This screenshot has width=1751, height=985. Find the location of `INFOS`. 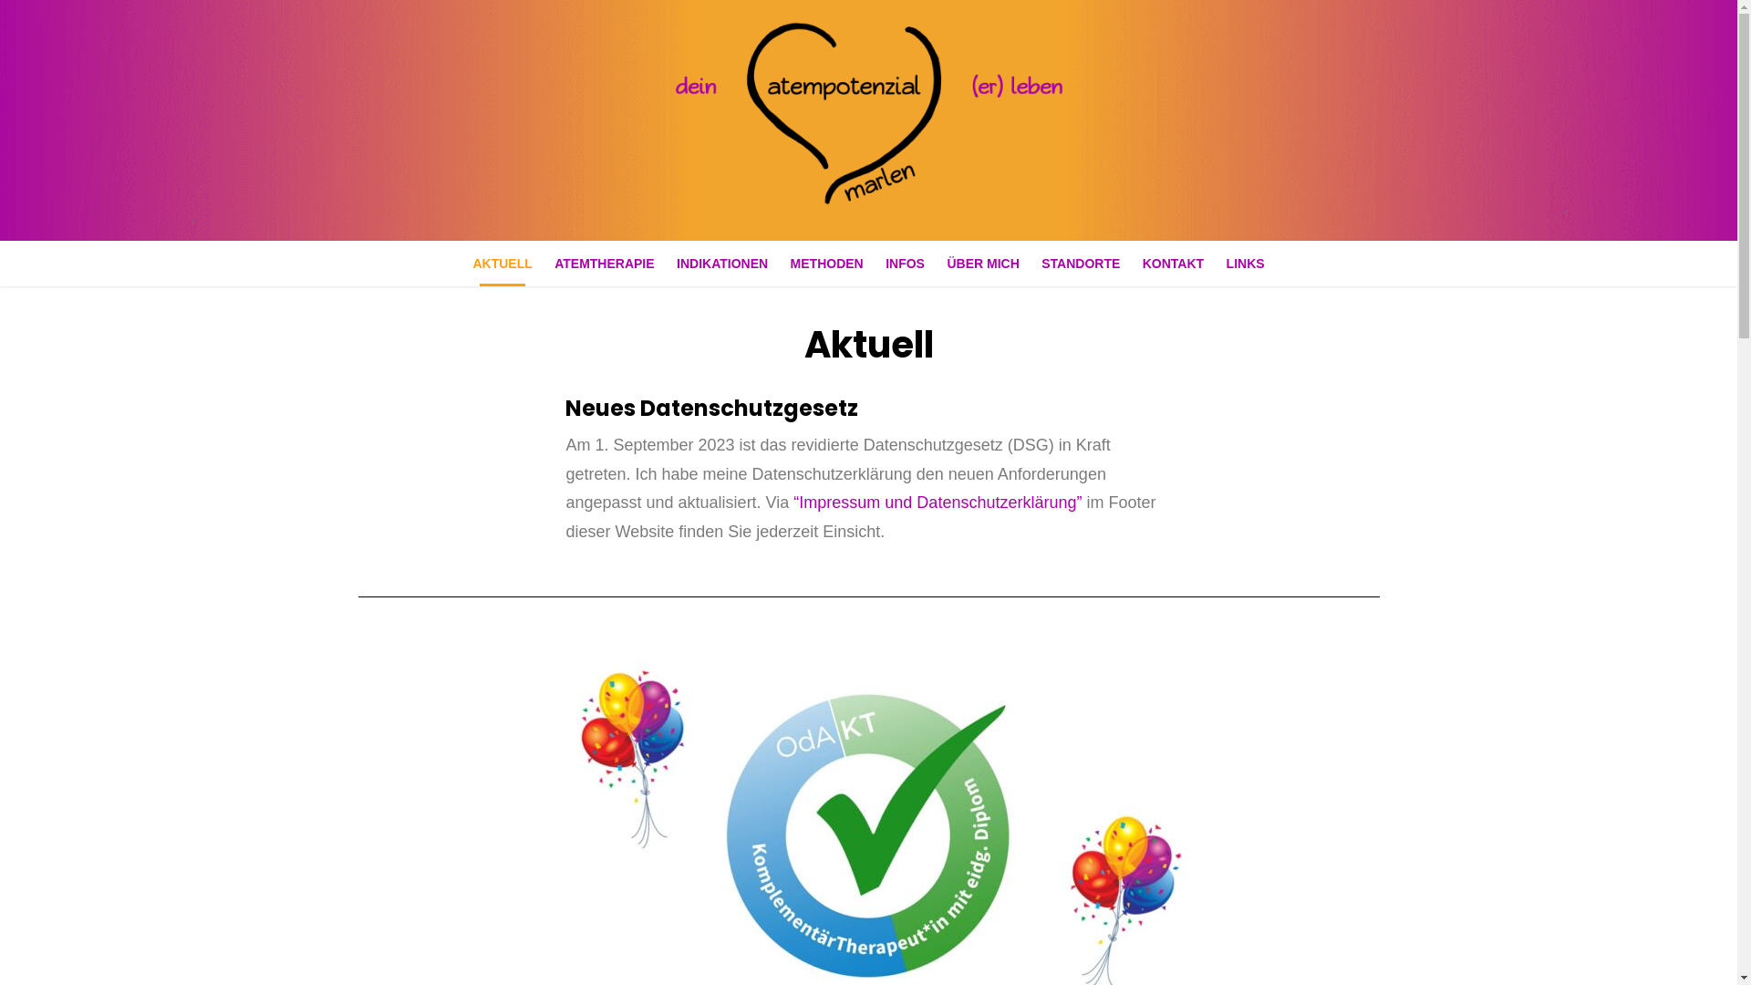

INFOS is located at coordinates (905, 264).